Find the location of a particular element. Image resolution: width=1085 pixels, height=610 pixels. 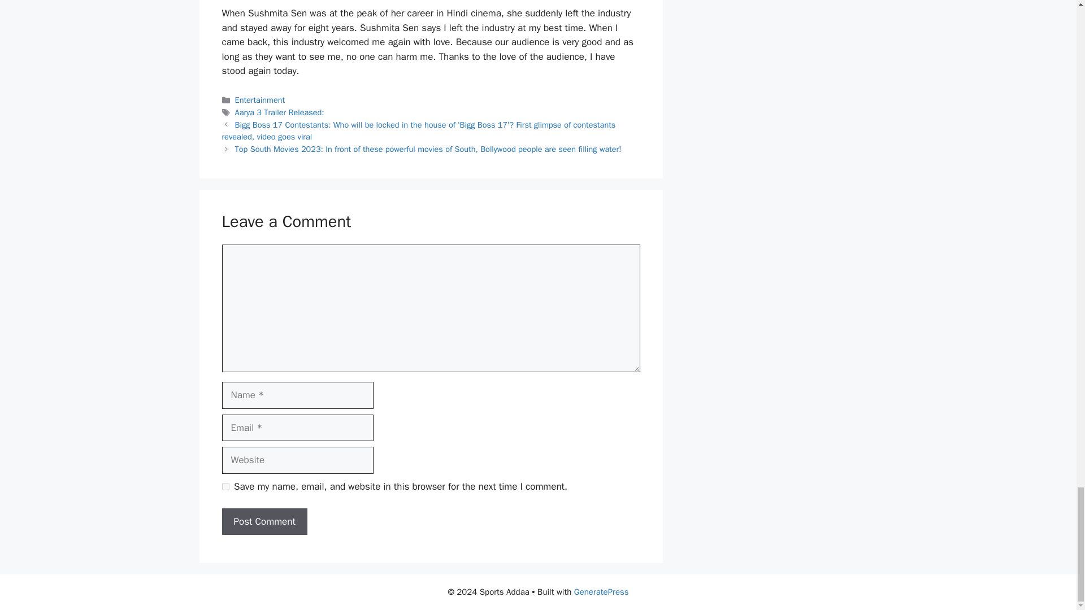

GeneratePress is located at coordinates (601, 592).